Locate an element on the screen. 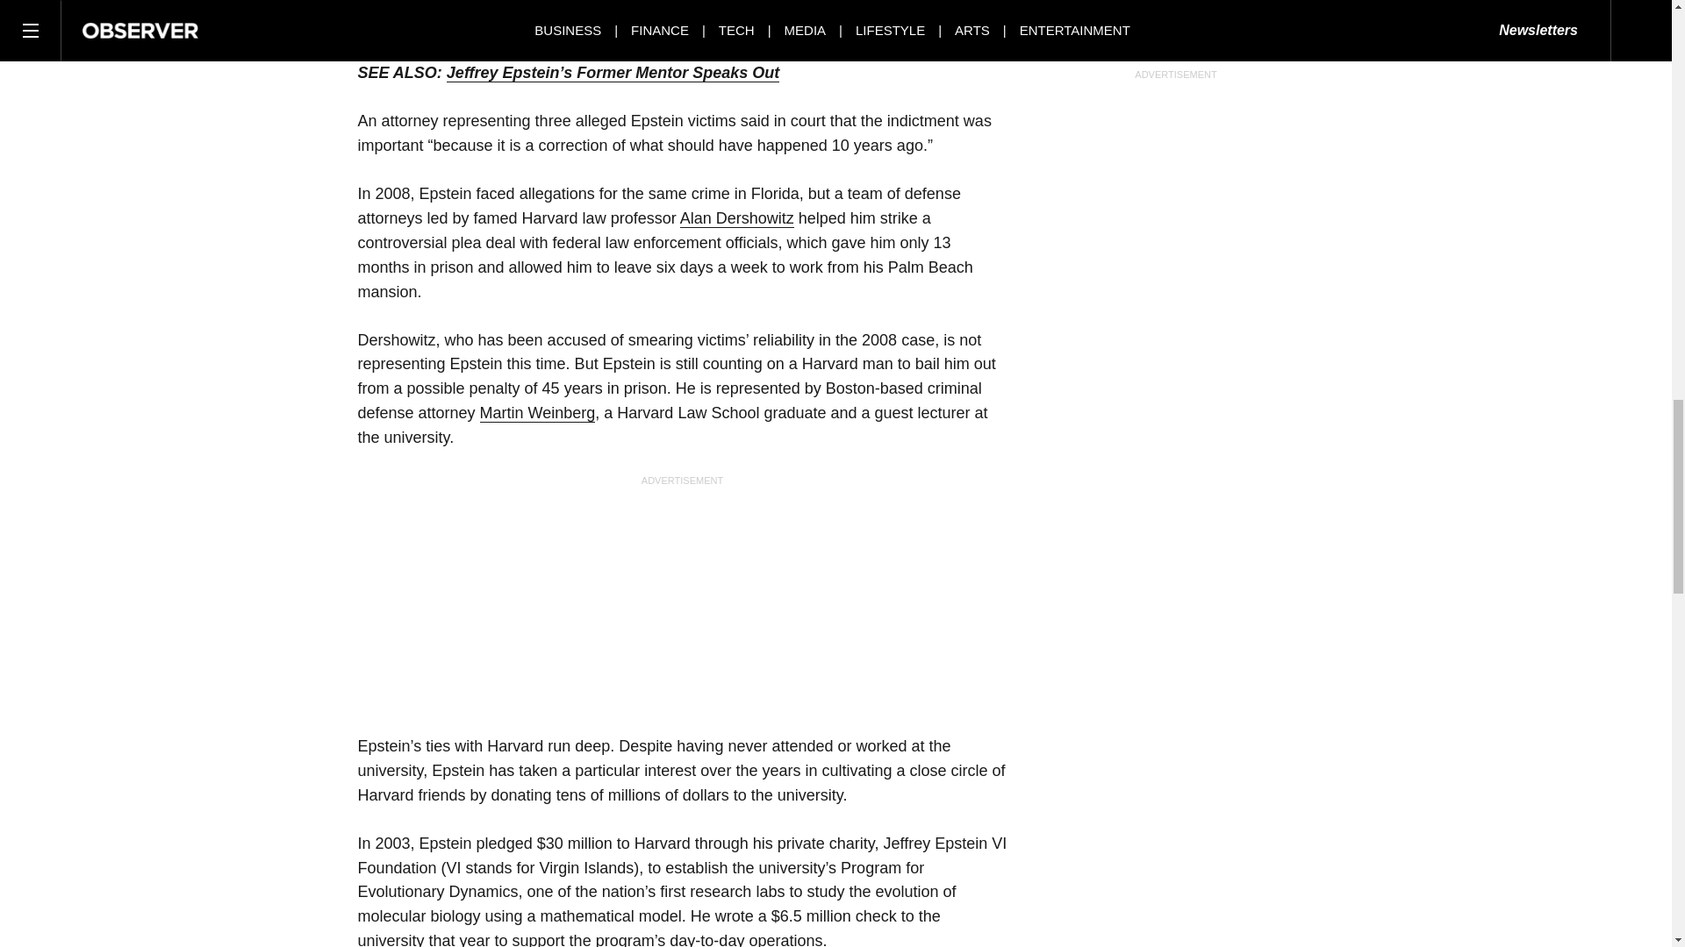 The height and width of the screenshot is (947, 1685). Alan Dershowitz is located at coordinates (737, 218).